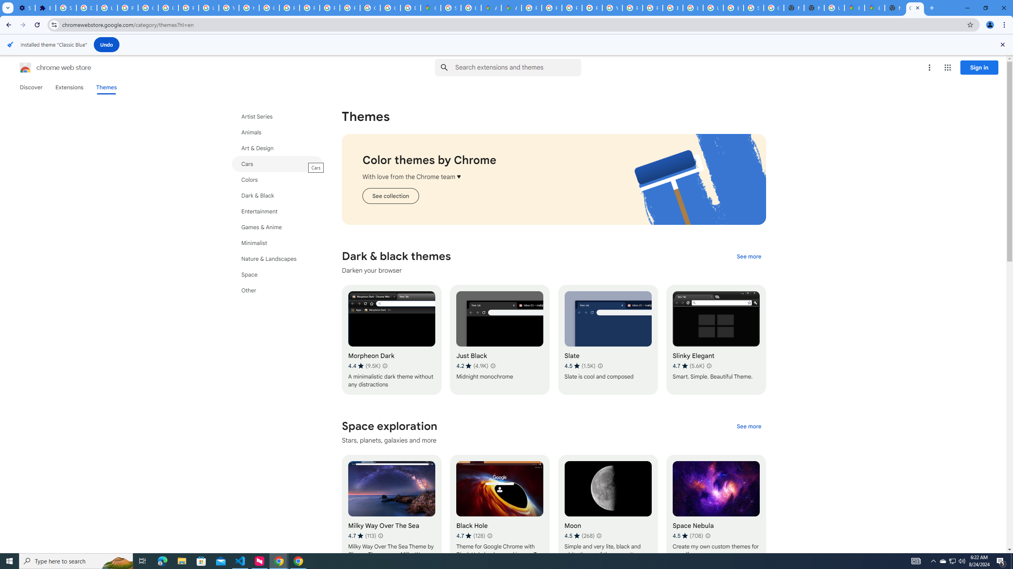  What do you see at coordinates (277, 196) in the screenshot?
I see `Dark & Black` at bounding box center [277, 196].